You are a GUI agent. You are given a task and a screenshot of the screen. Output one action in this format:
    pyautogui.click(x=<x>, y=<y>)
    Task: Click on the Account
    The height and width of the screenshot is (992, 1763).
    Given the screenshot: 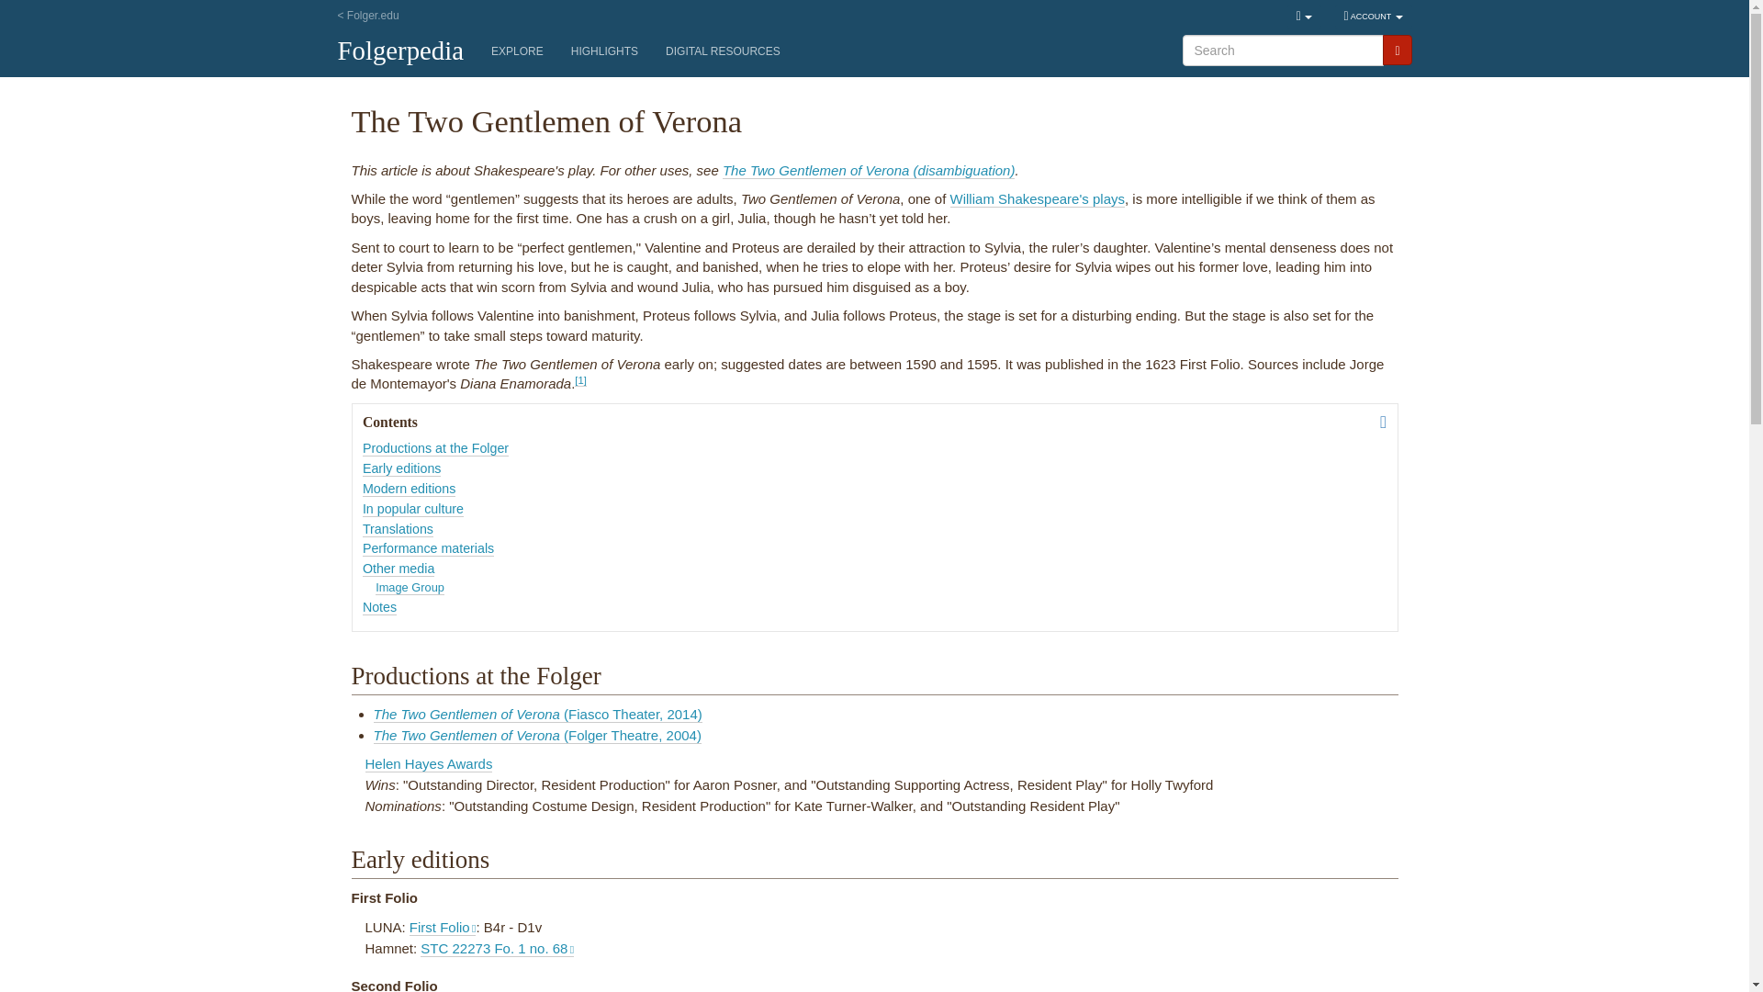 What is the action you would take?
    pyautogui.click(x=1373, y=17)
    